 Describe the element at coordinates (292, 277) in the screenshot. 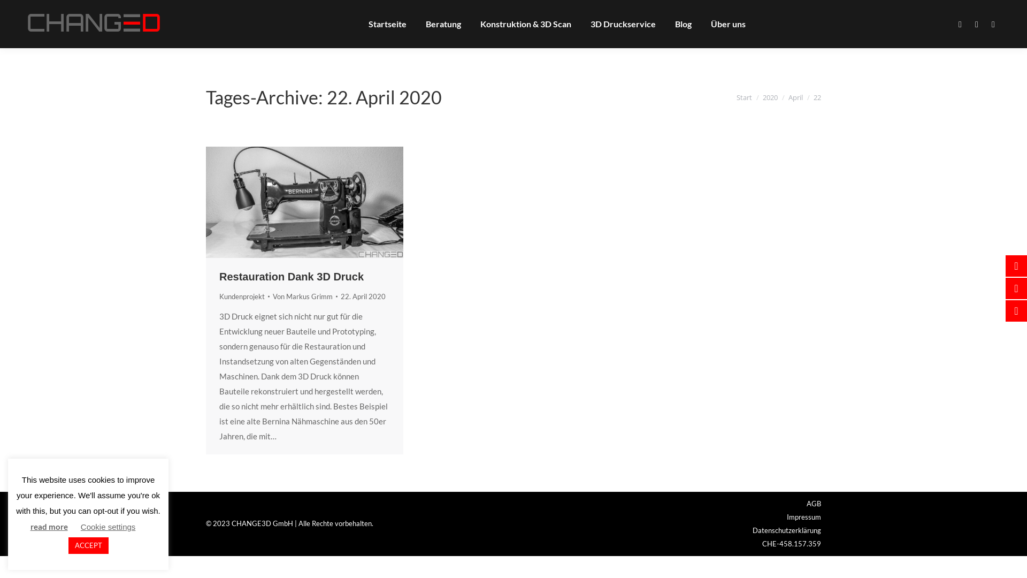

I see `Restauration Dank 3D Druck` at that location.